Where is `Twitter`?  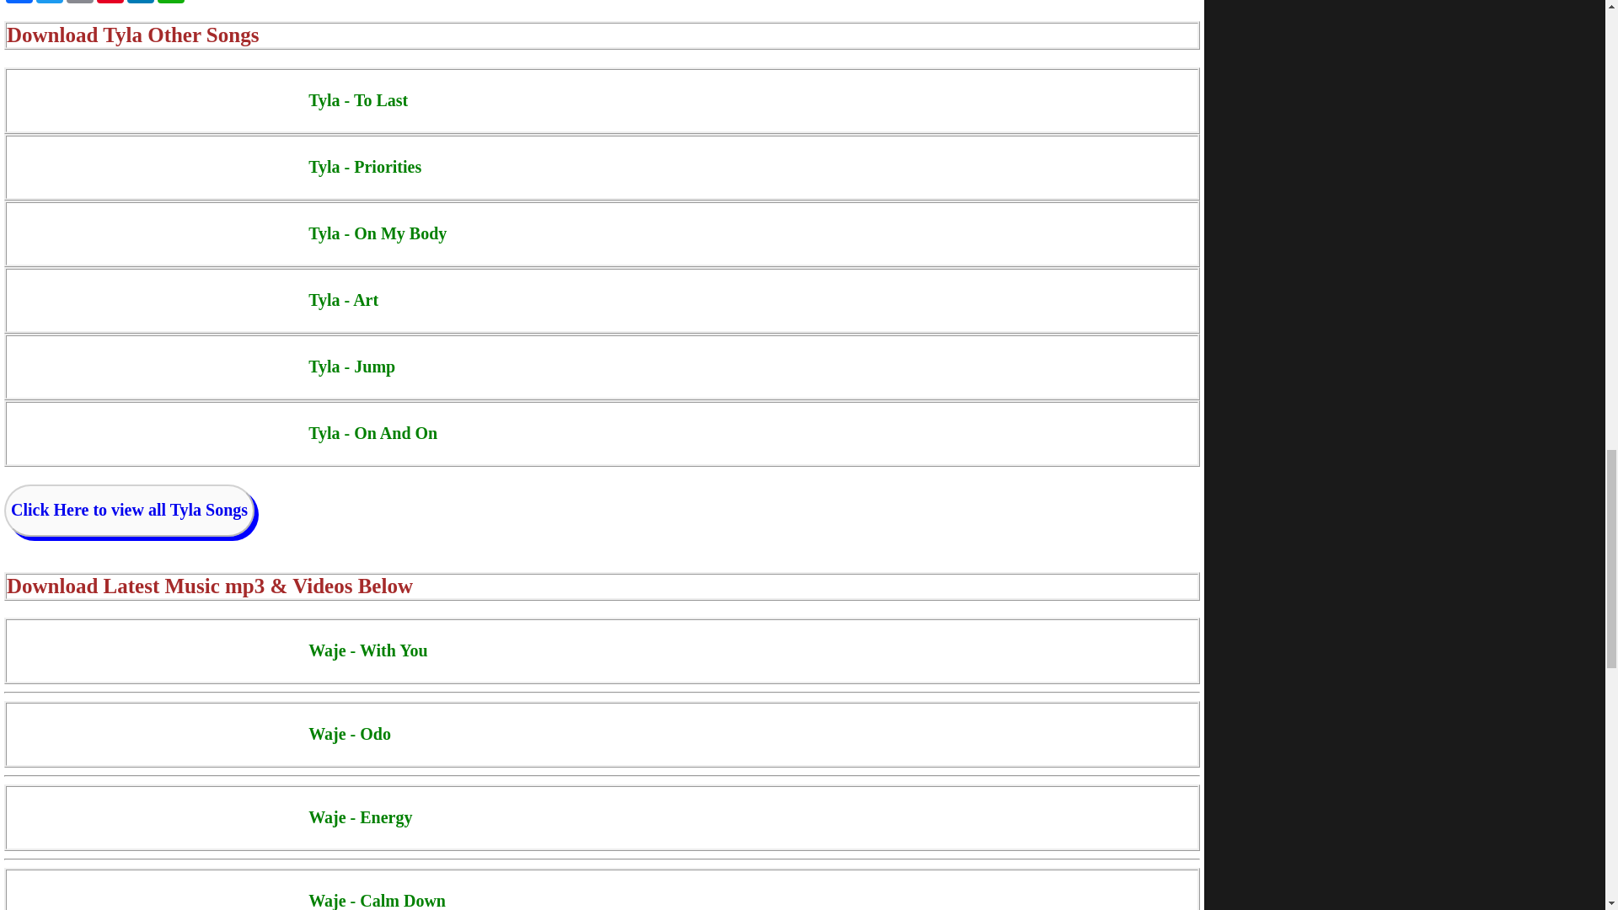
Twitter is located at coordinates (49, 2).